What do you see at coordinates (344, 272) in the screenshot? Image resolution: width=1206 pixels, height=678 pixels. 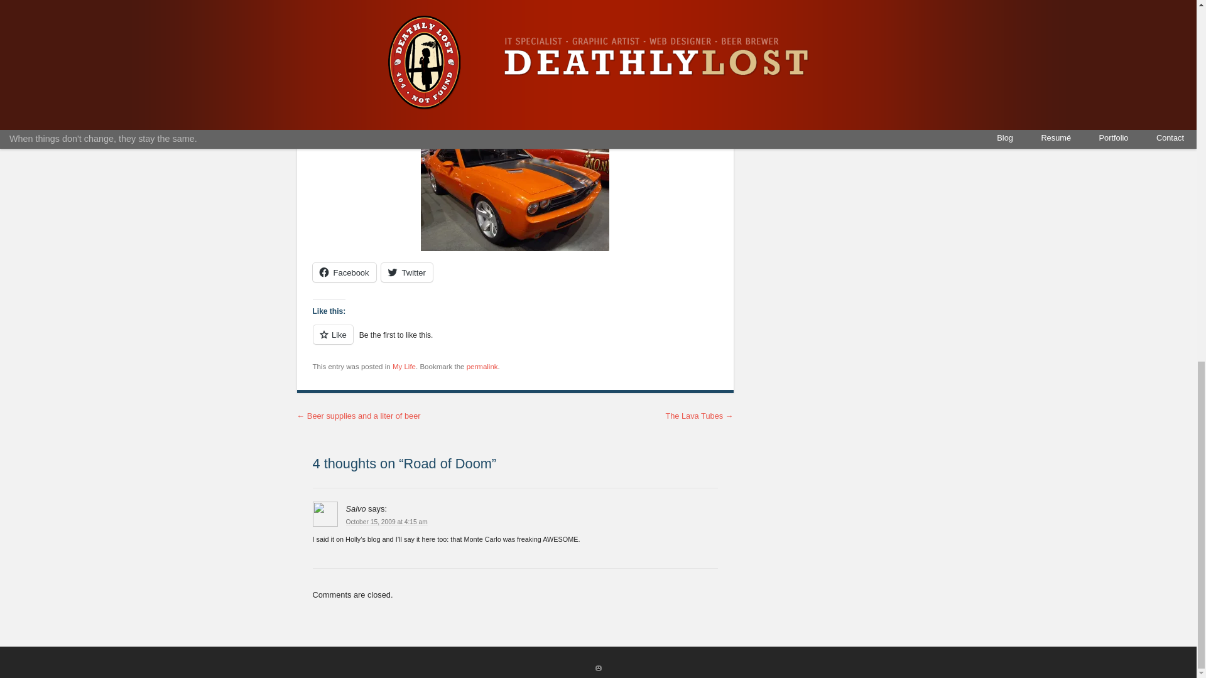 I see `Click to share on Facebook` at bounding box center [344, 272].